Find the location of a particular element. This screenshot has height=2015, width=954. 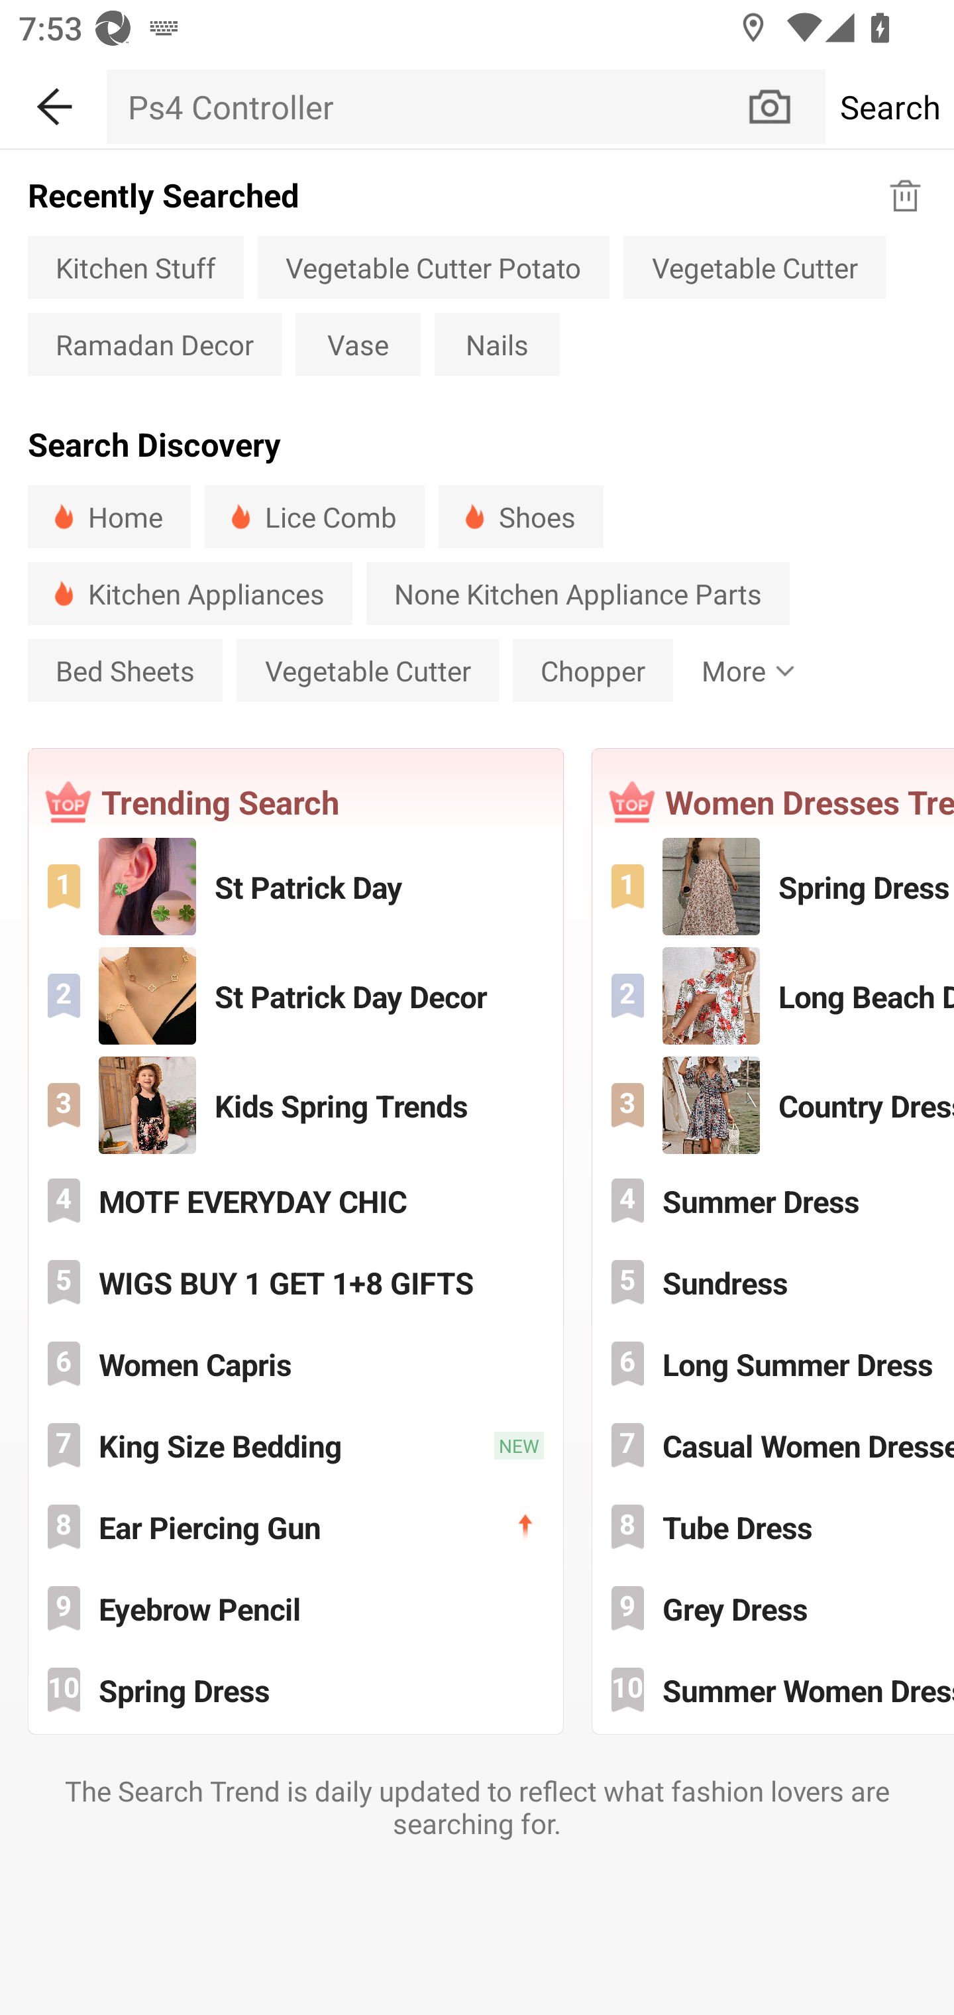

Kids Spring Trends 3 Kids Spring Trends is located at coordinates (295, 1104).